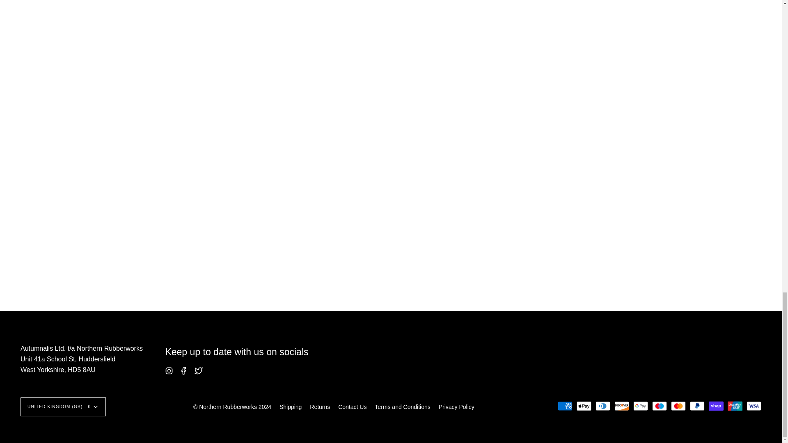 The height and width of the screenshot is (443, 788). I want to click on Visa, so click(754, 406).